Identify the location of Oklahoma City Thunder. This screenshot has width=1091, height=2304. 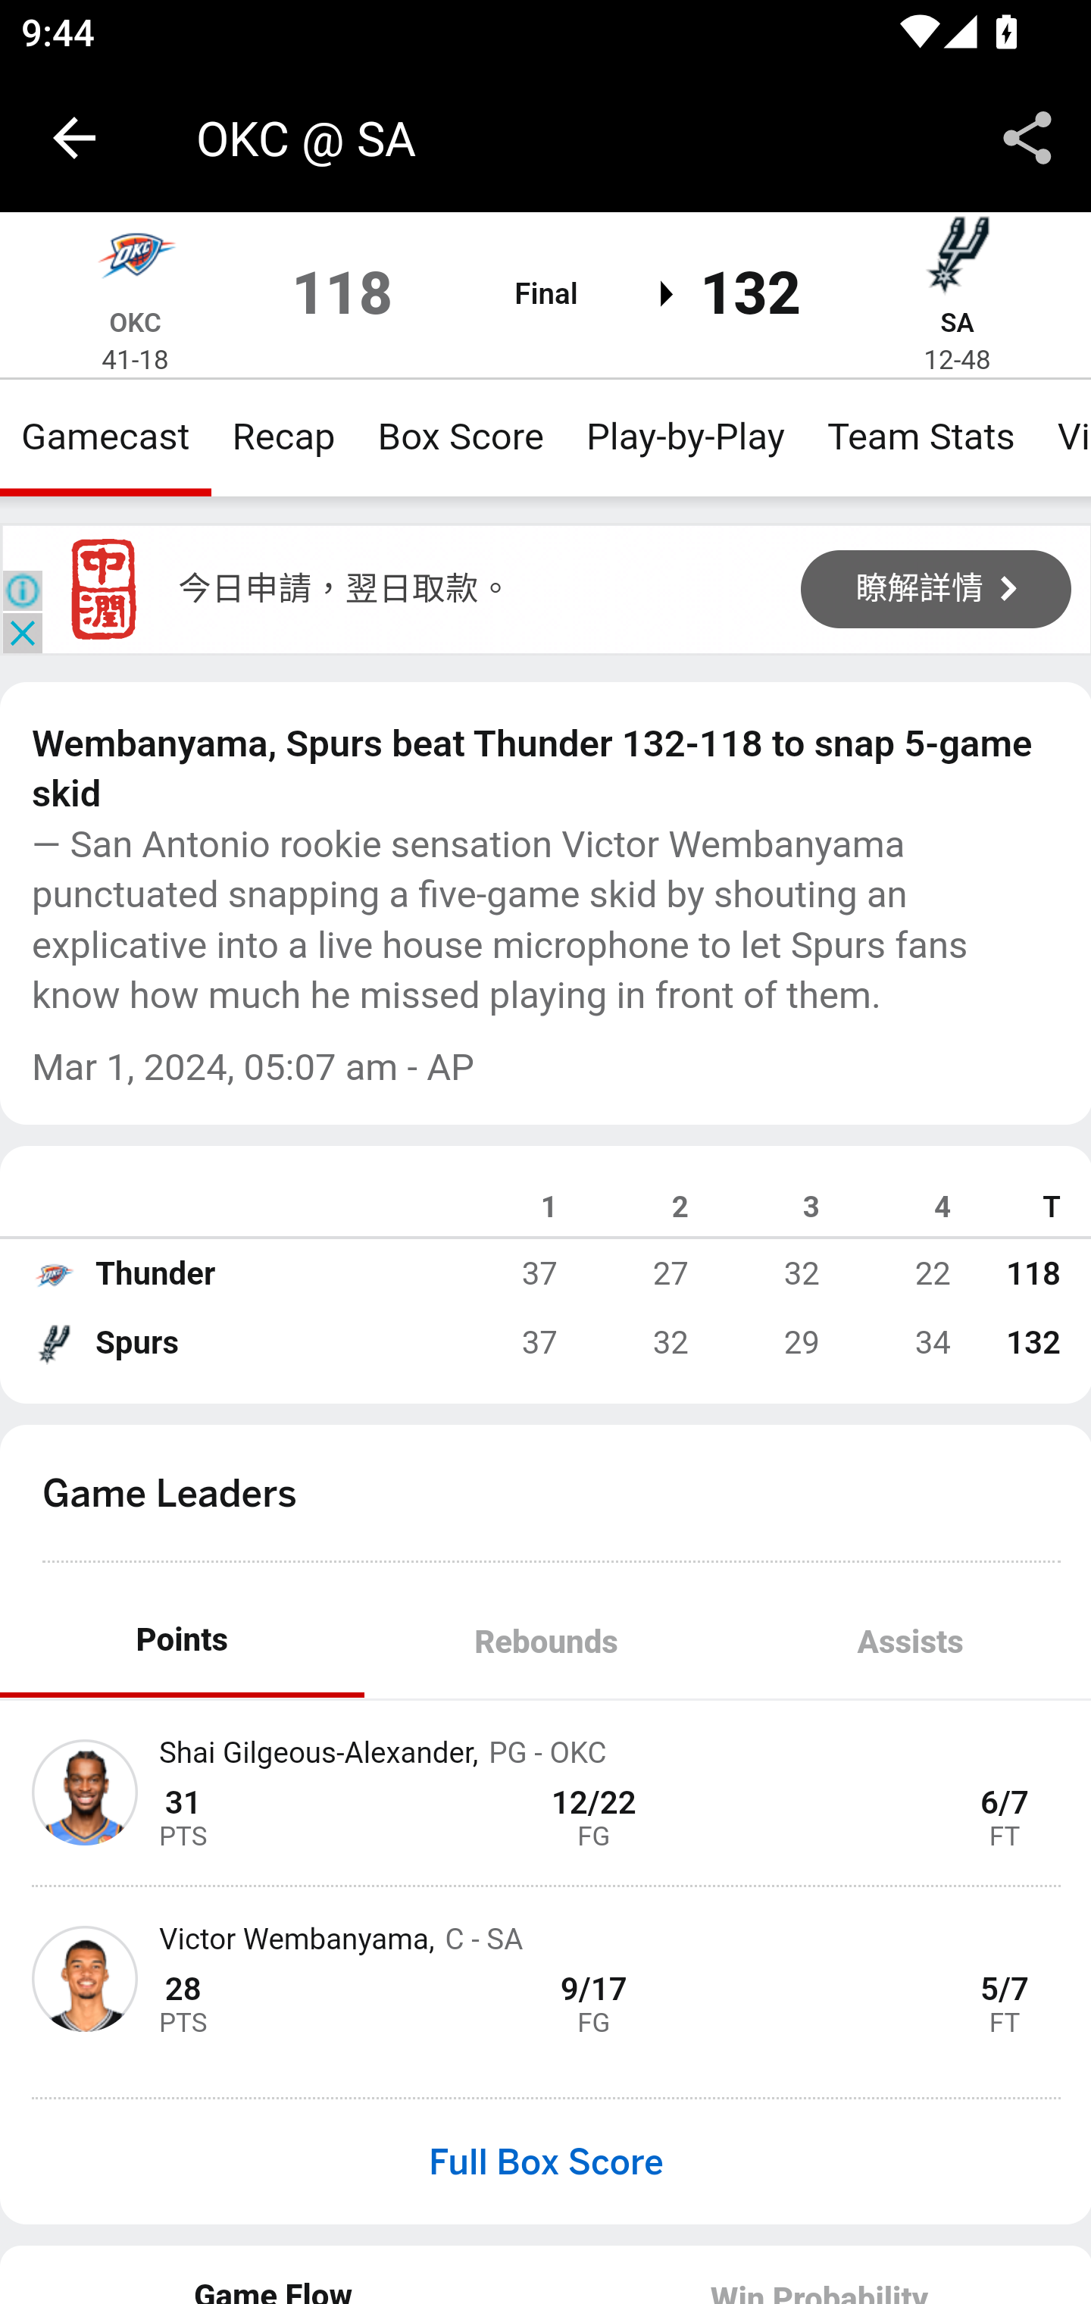
(135, 261).